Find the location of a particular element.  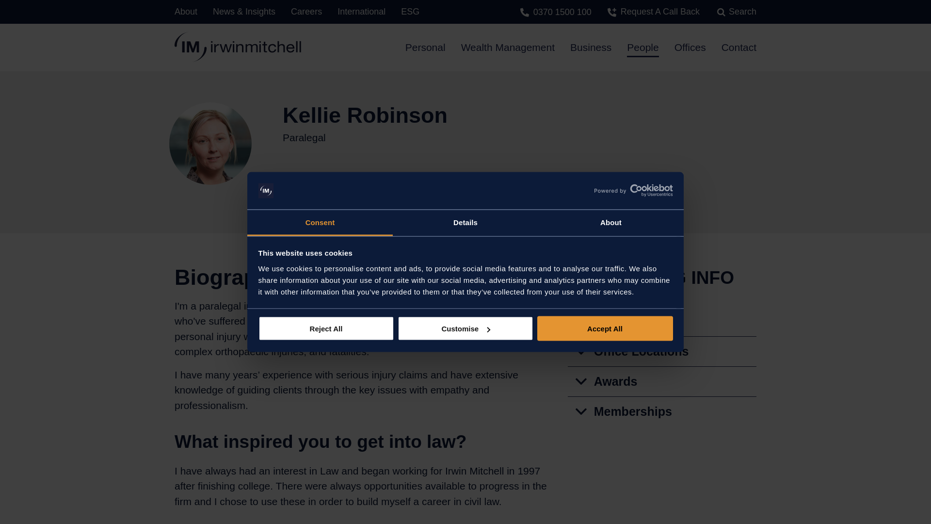

How can I help? is located at coordinates (337, 187).